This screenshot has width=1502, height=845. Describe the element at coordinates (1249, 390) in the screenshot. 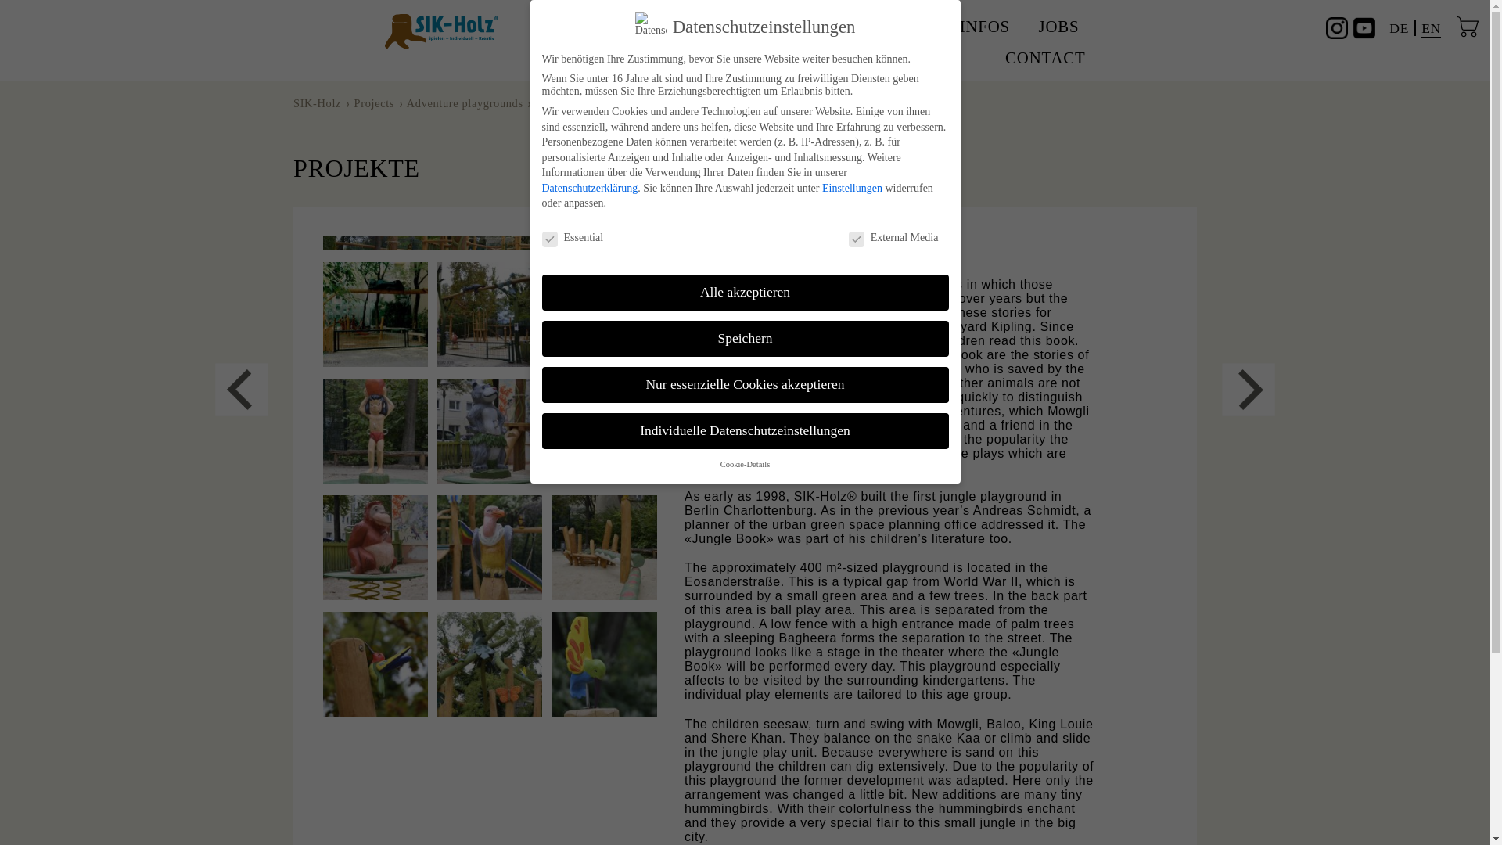

I see `Where geese are there is chatter` at that location.